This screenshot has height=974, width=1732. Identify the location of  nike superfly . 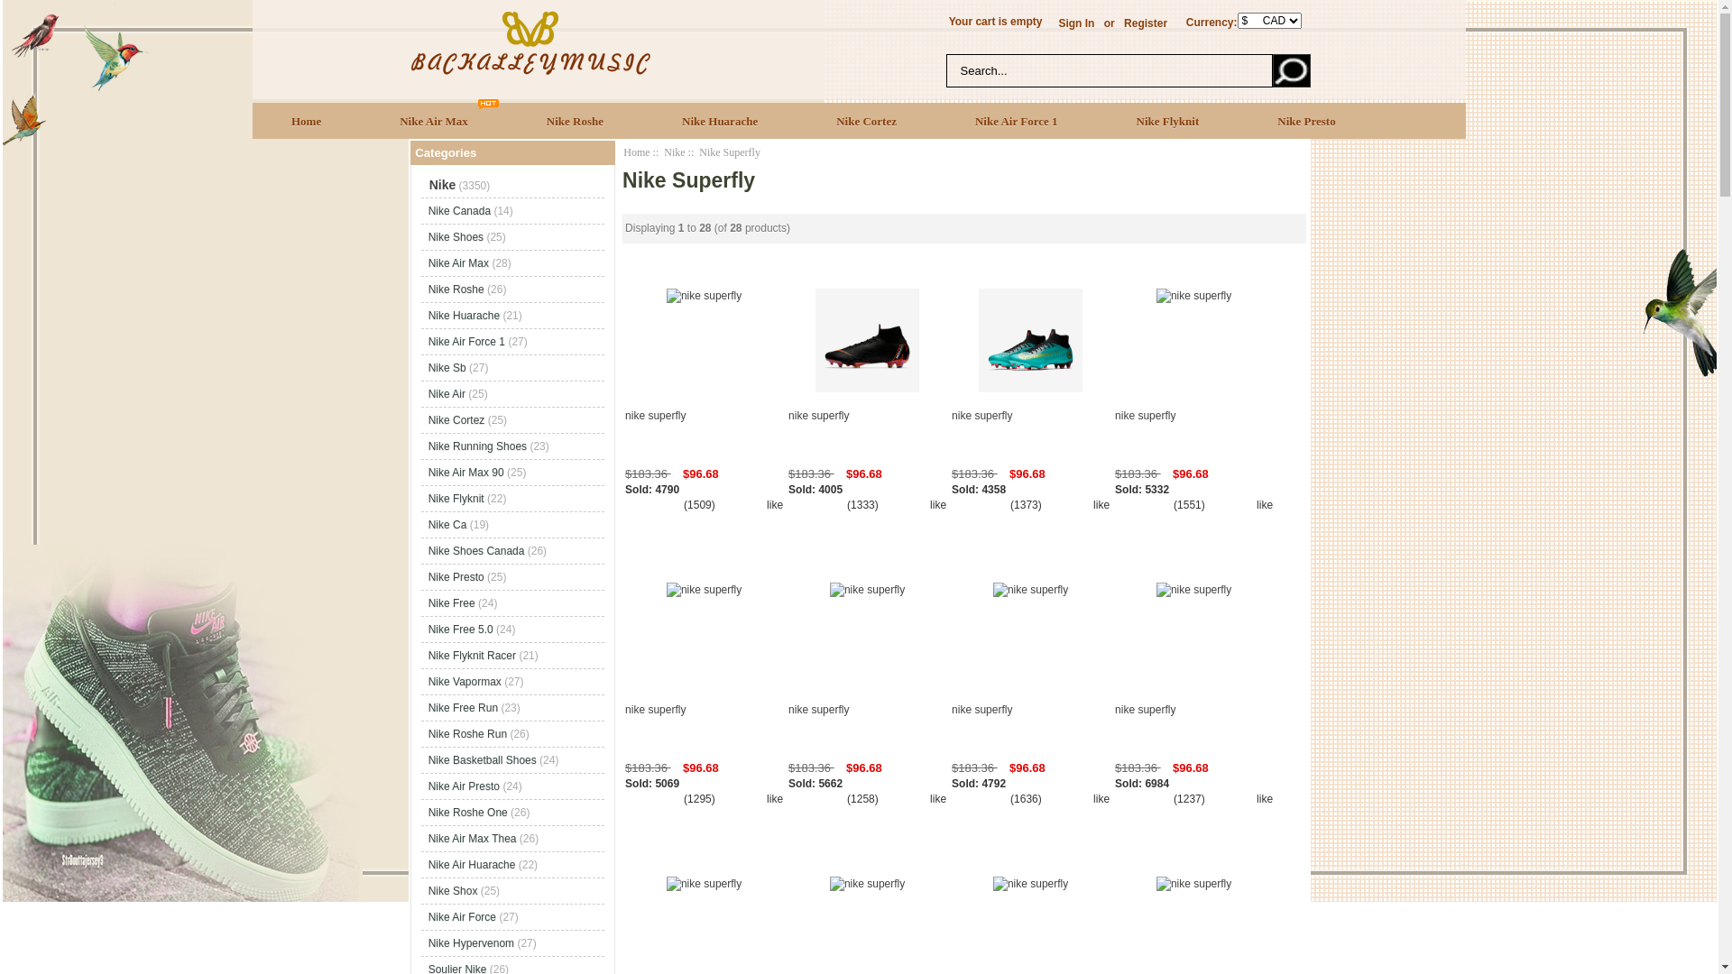
(1030, 884).